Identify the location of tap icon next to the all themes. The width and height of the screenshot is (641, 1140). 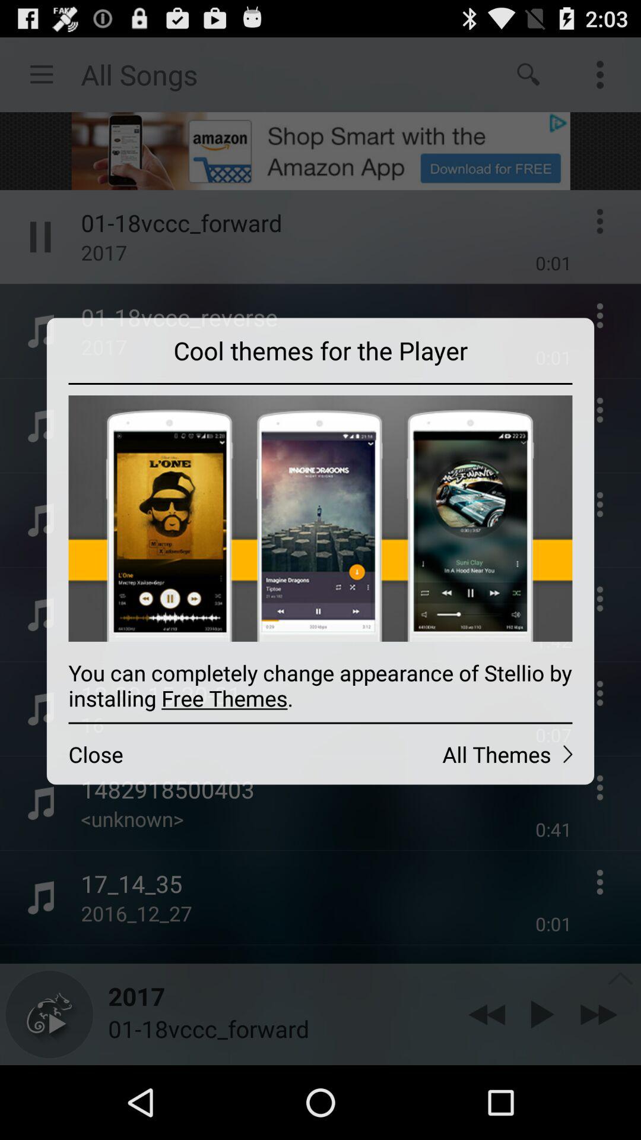
(183, 754).